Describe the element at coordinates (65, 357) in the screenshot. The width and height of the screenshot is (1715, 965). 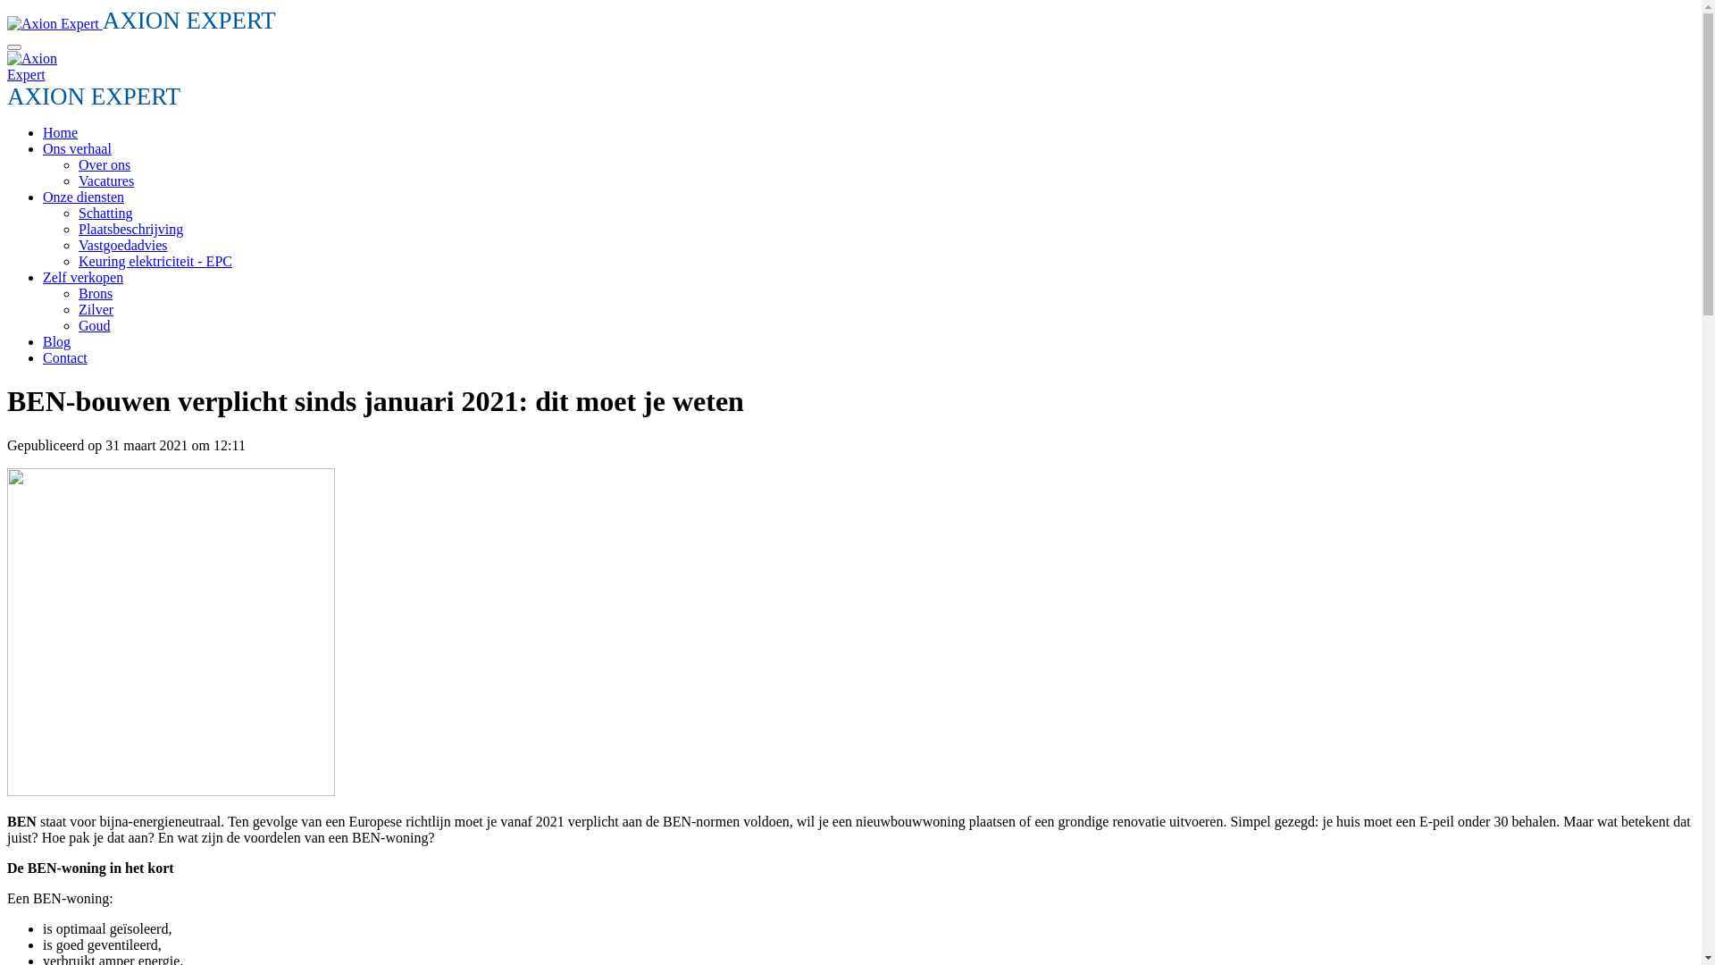
I see `Contact` at that location.